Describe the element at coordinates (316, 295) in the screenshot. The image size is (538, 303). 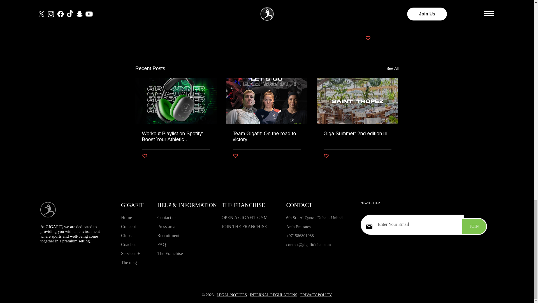
I see `PRIVACY POLICY` at that location.